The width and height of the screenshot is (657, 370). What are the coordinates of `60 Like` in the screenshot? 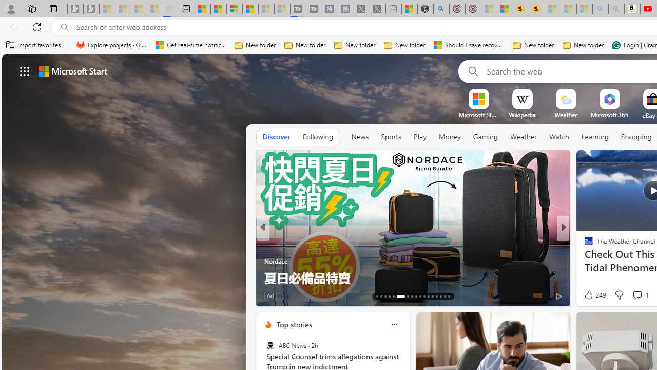 It's located at (273, 295).